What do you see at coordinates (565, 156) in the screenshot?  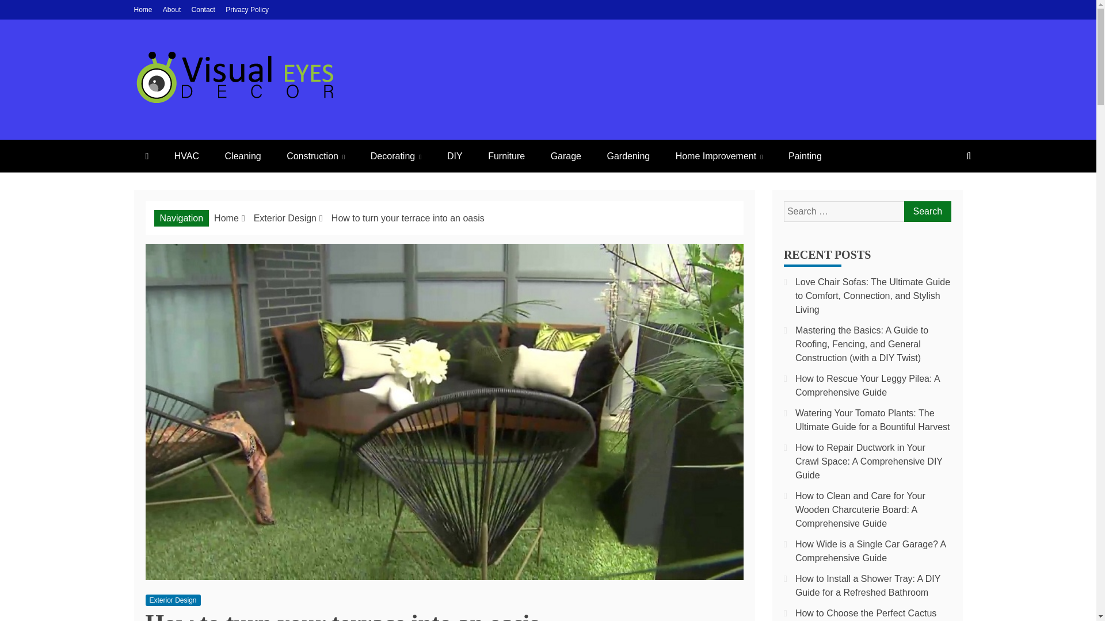 I see `Garage` at bounding box center [565, 156].